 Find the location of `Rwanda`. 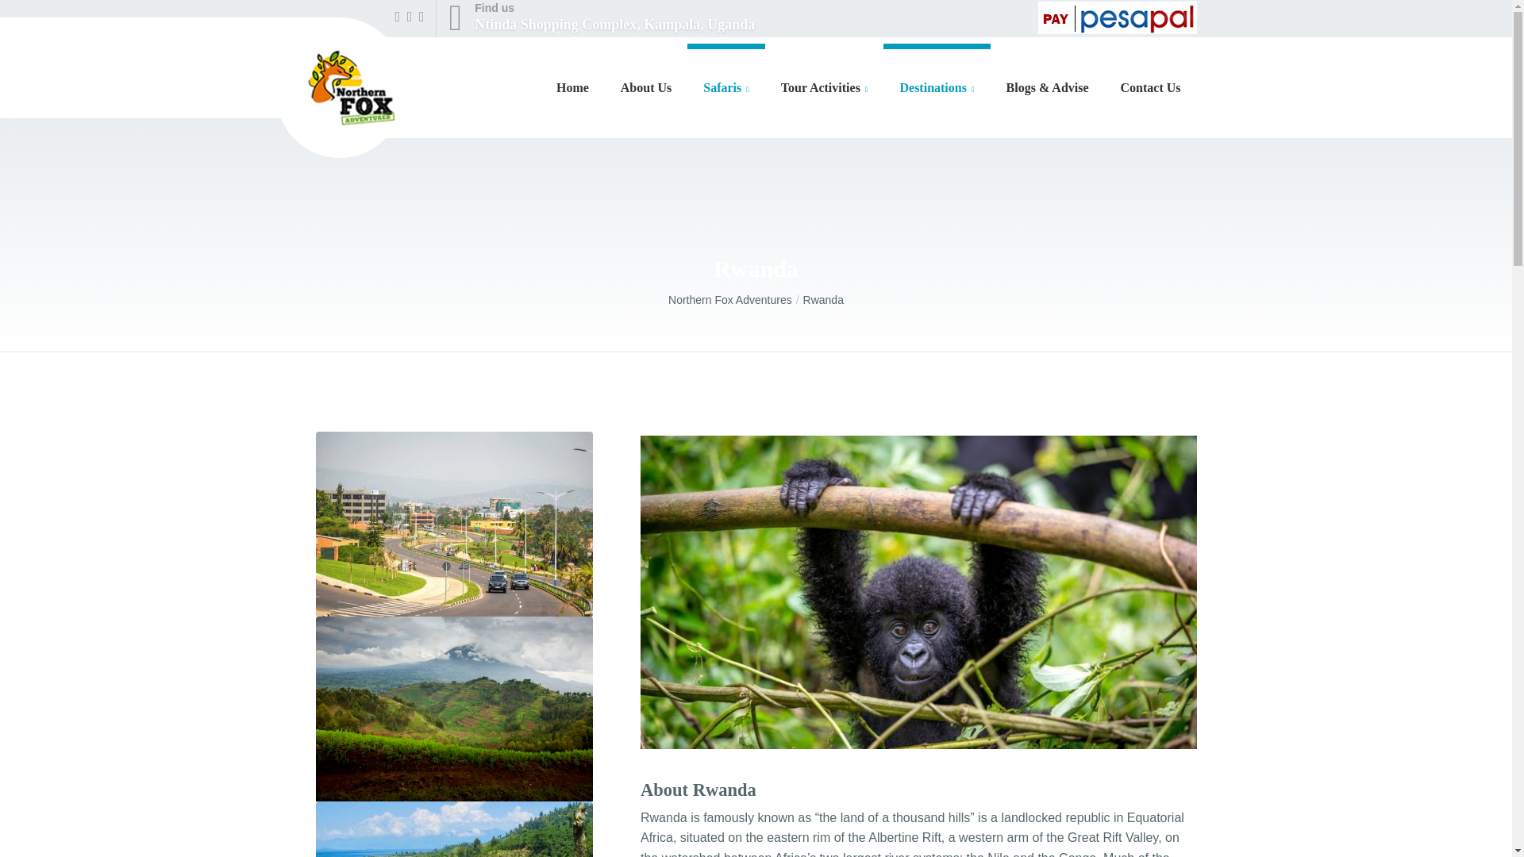

Rwanda is located at coordinates (823, 300).